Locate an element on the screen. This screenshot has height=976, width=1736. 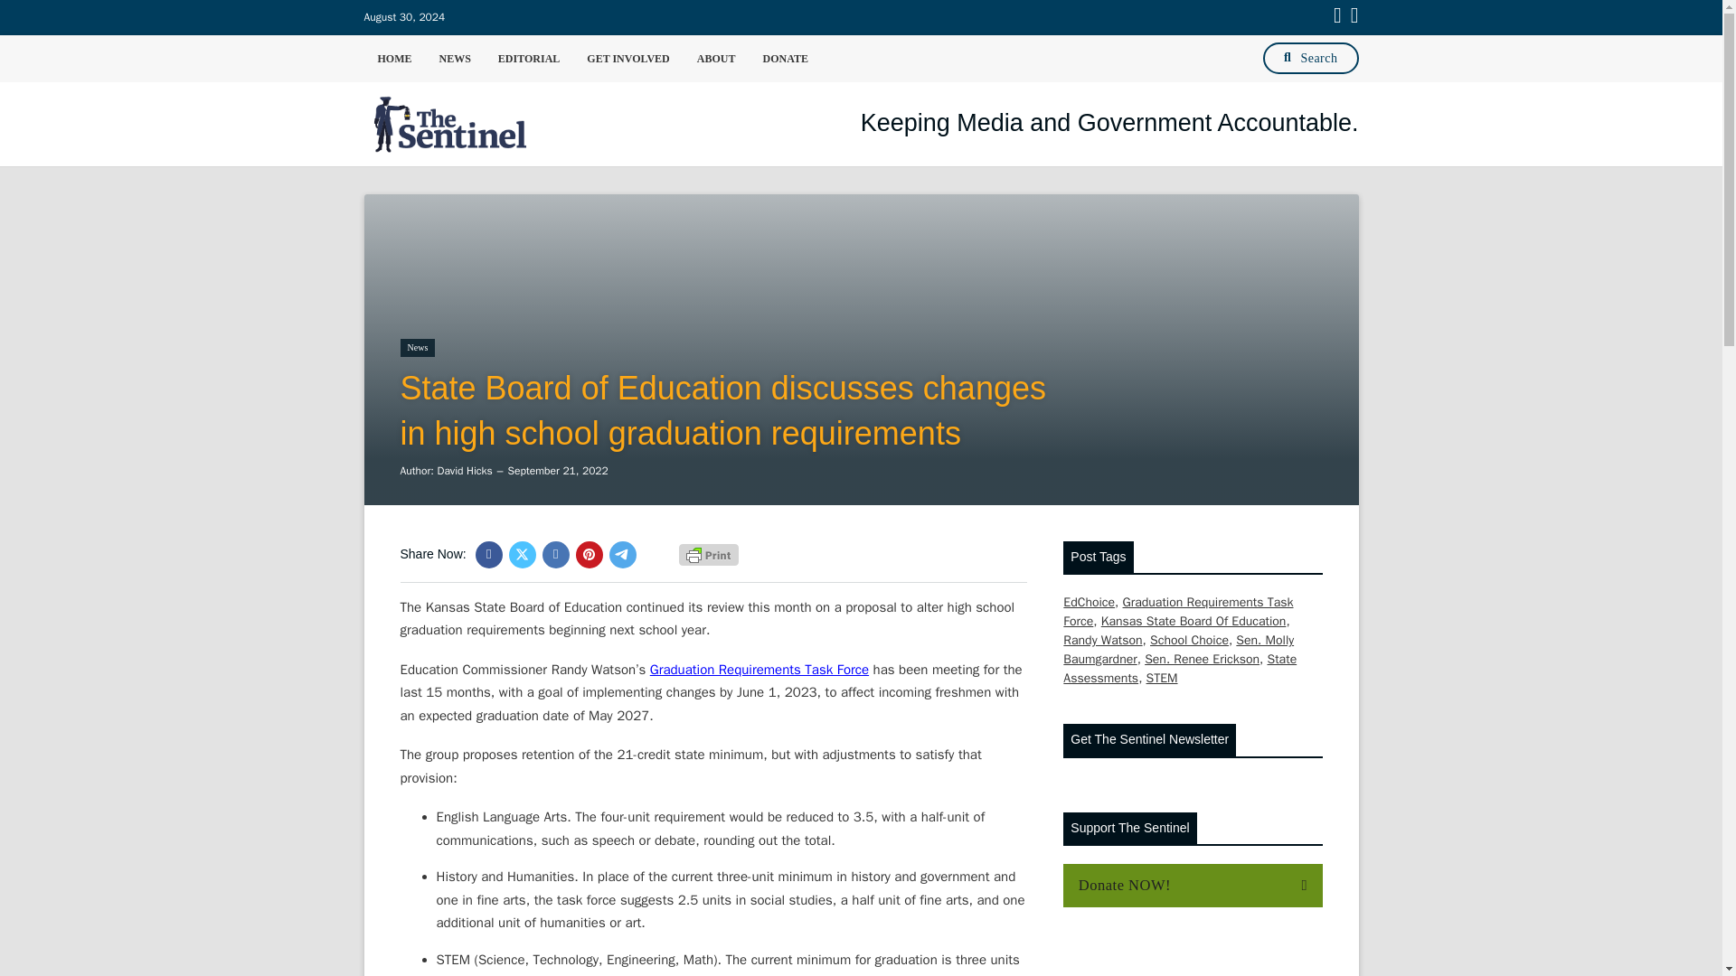
DONATE is located at coordinates (785, 57).